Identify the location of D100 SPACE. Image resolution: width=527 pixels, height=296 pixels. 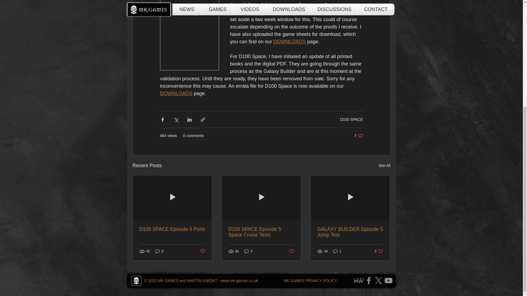
(351, 119).